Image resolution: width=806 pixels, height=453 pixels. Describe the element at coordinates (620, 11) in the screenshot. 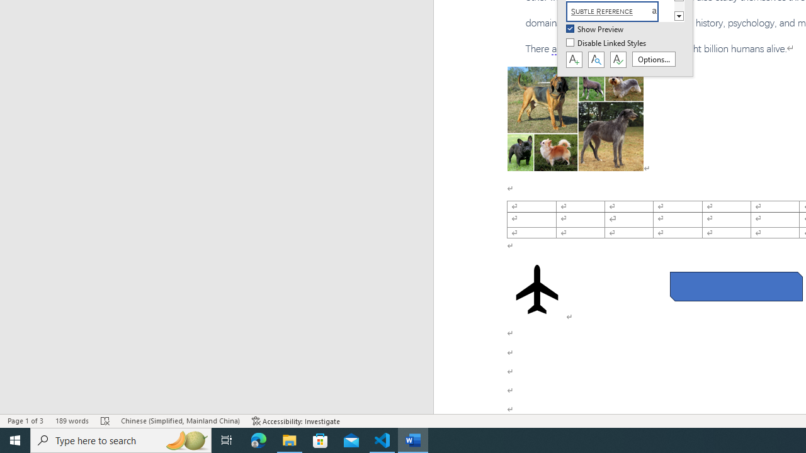

I see `Subtle Reference` at that location.